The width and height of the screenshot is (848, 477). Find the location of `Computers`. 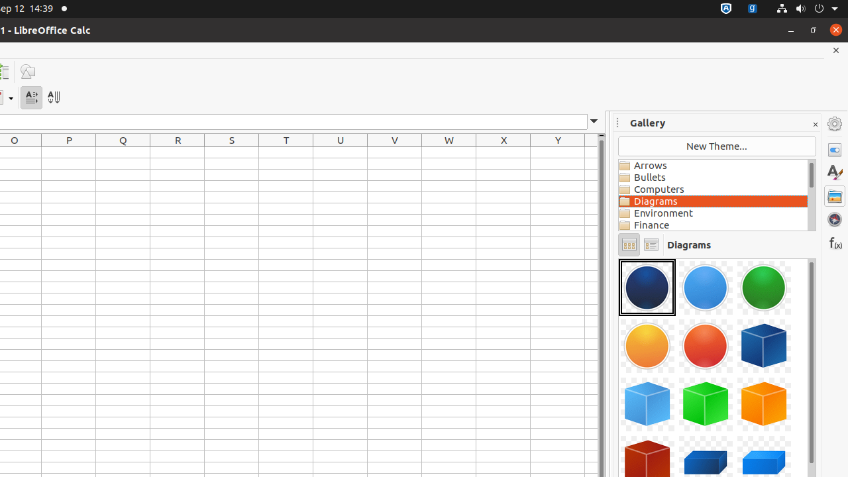

Computers is located at coordinates (713, 189).